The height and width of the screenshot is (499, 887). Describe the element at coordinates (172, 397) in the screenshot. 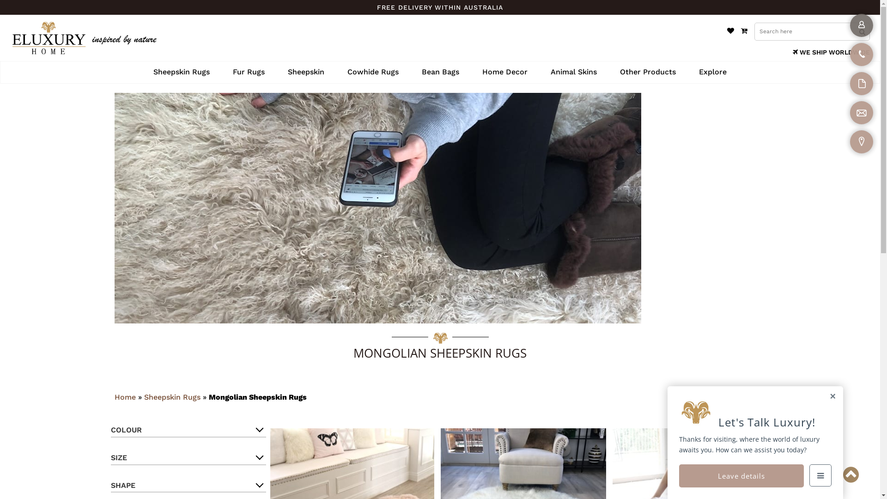

I see `Sheepskin Rugs` at that location.